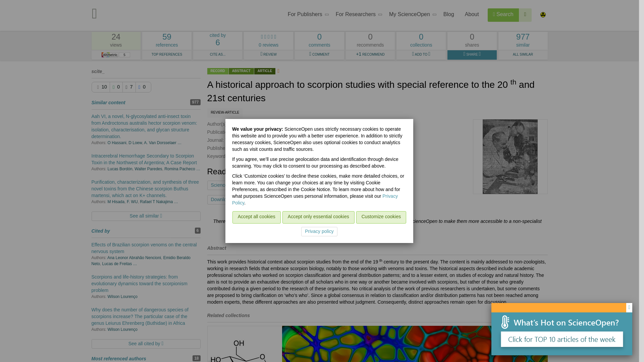 The width and height of the screenshot is (644, 362). Describe the element at coordinates (167, 41) in the screenshot. I see `My ScienceOpen` at that location.